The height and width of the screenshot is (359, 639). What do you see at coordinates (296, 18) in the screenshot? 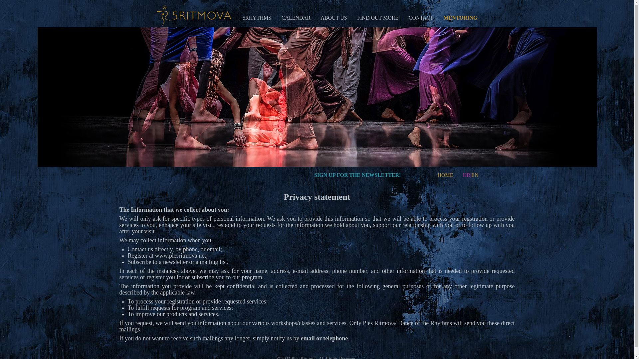
I see `CALENDAR` at bounding box center [296, 18].